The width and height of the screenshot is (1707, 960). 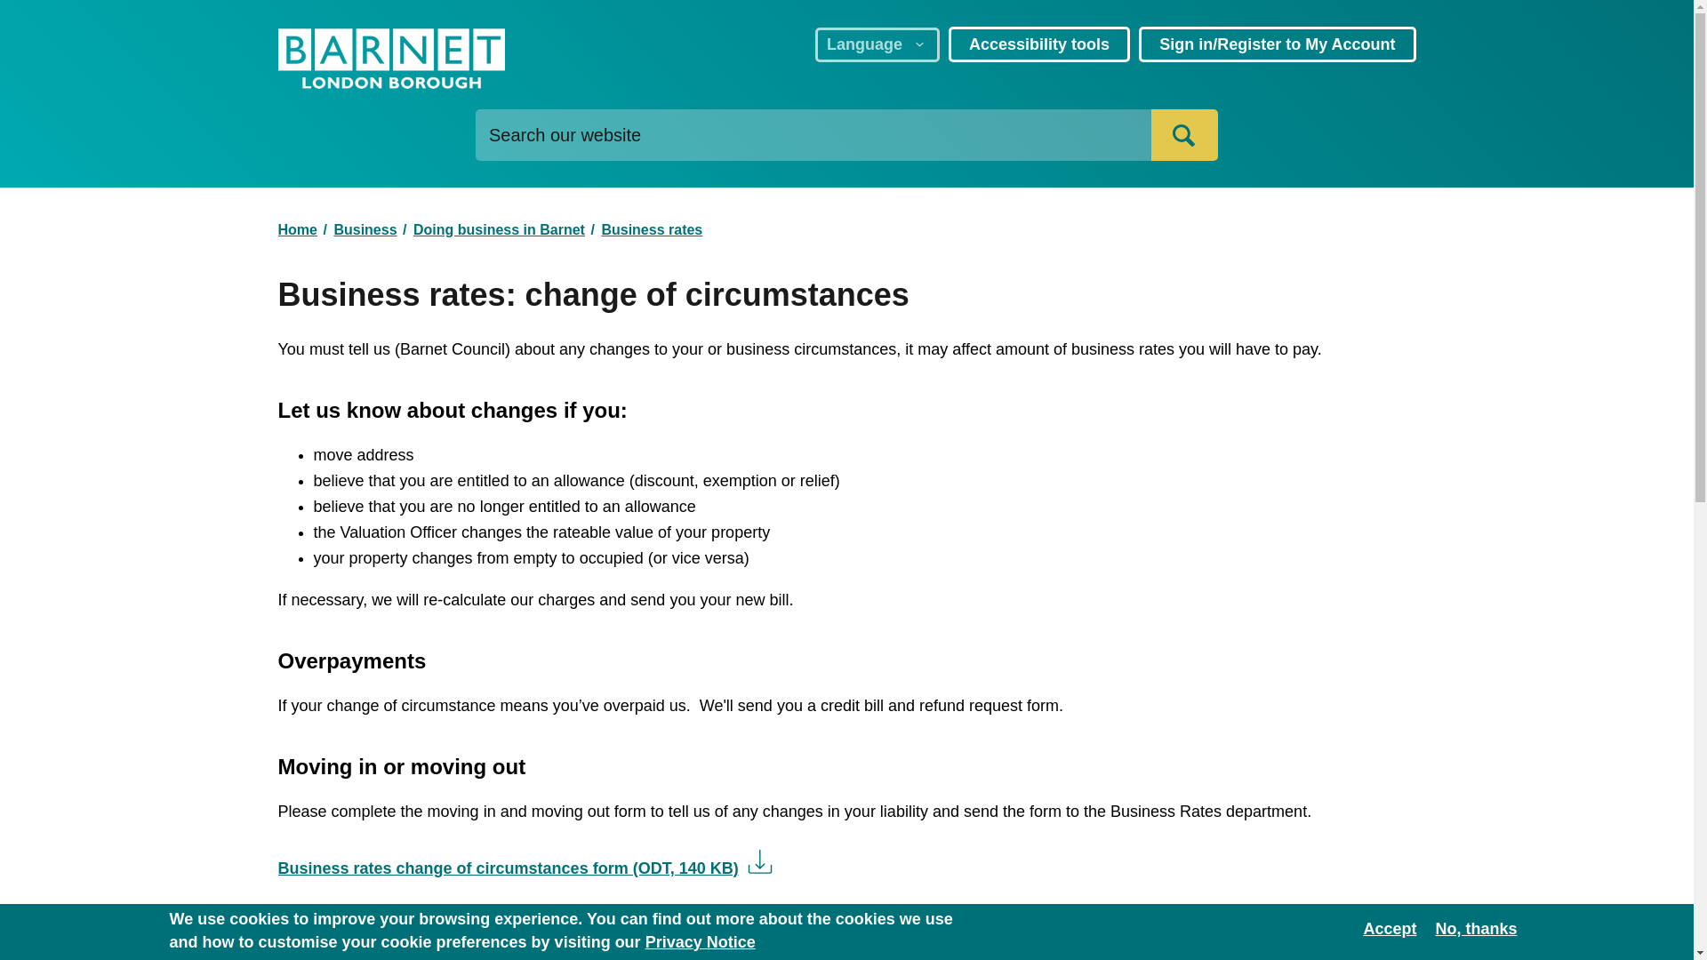 I want to click on Doing business in Barnet, so click(x=499, y=228).